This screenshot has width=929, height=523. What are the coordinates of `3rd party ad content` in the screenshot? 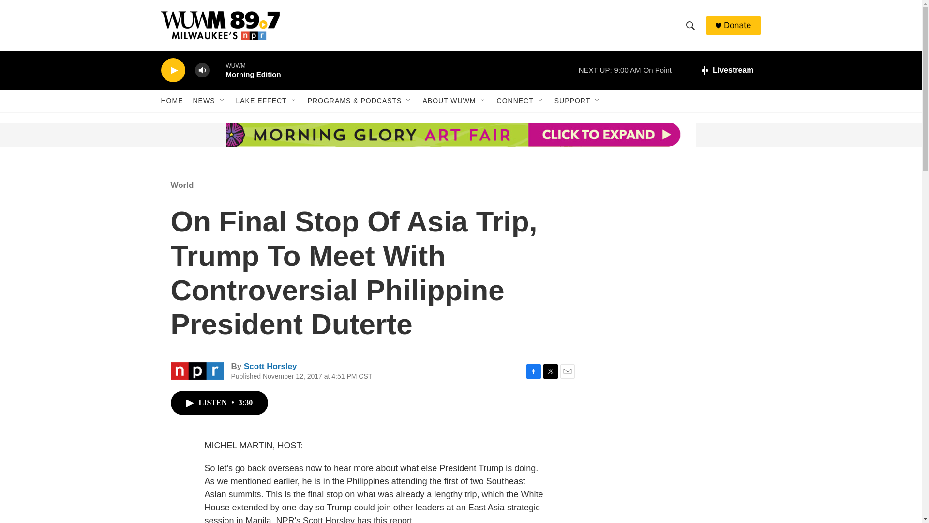 It's located at (234, 135).